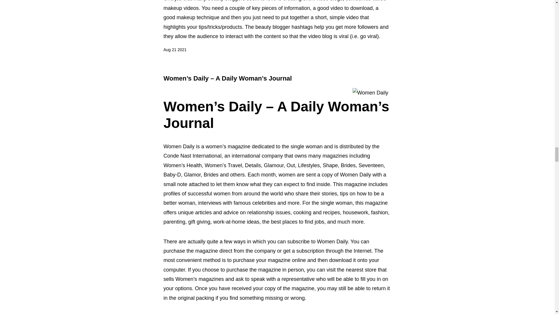 Image resolution: width=559 pixels, height=314 pixels. What do you see at coordinates (175, 50) in the screenshot?
I see `Aug 21 2021` at bounding box center [175, 50].